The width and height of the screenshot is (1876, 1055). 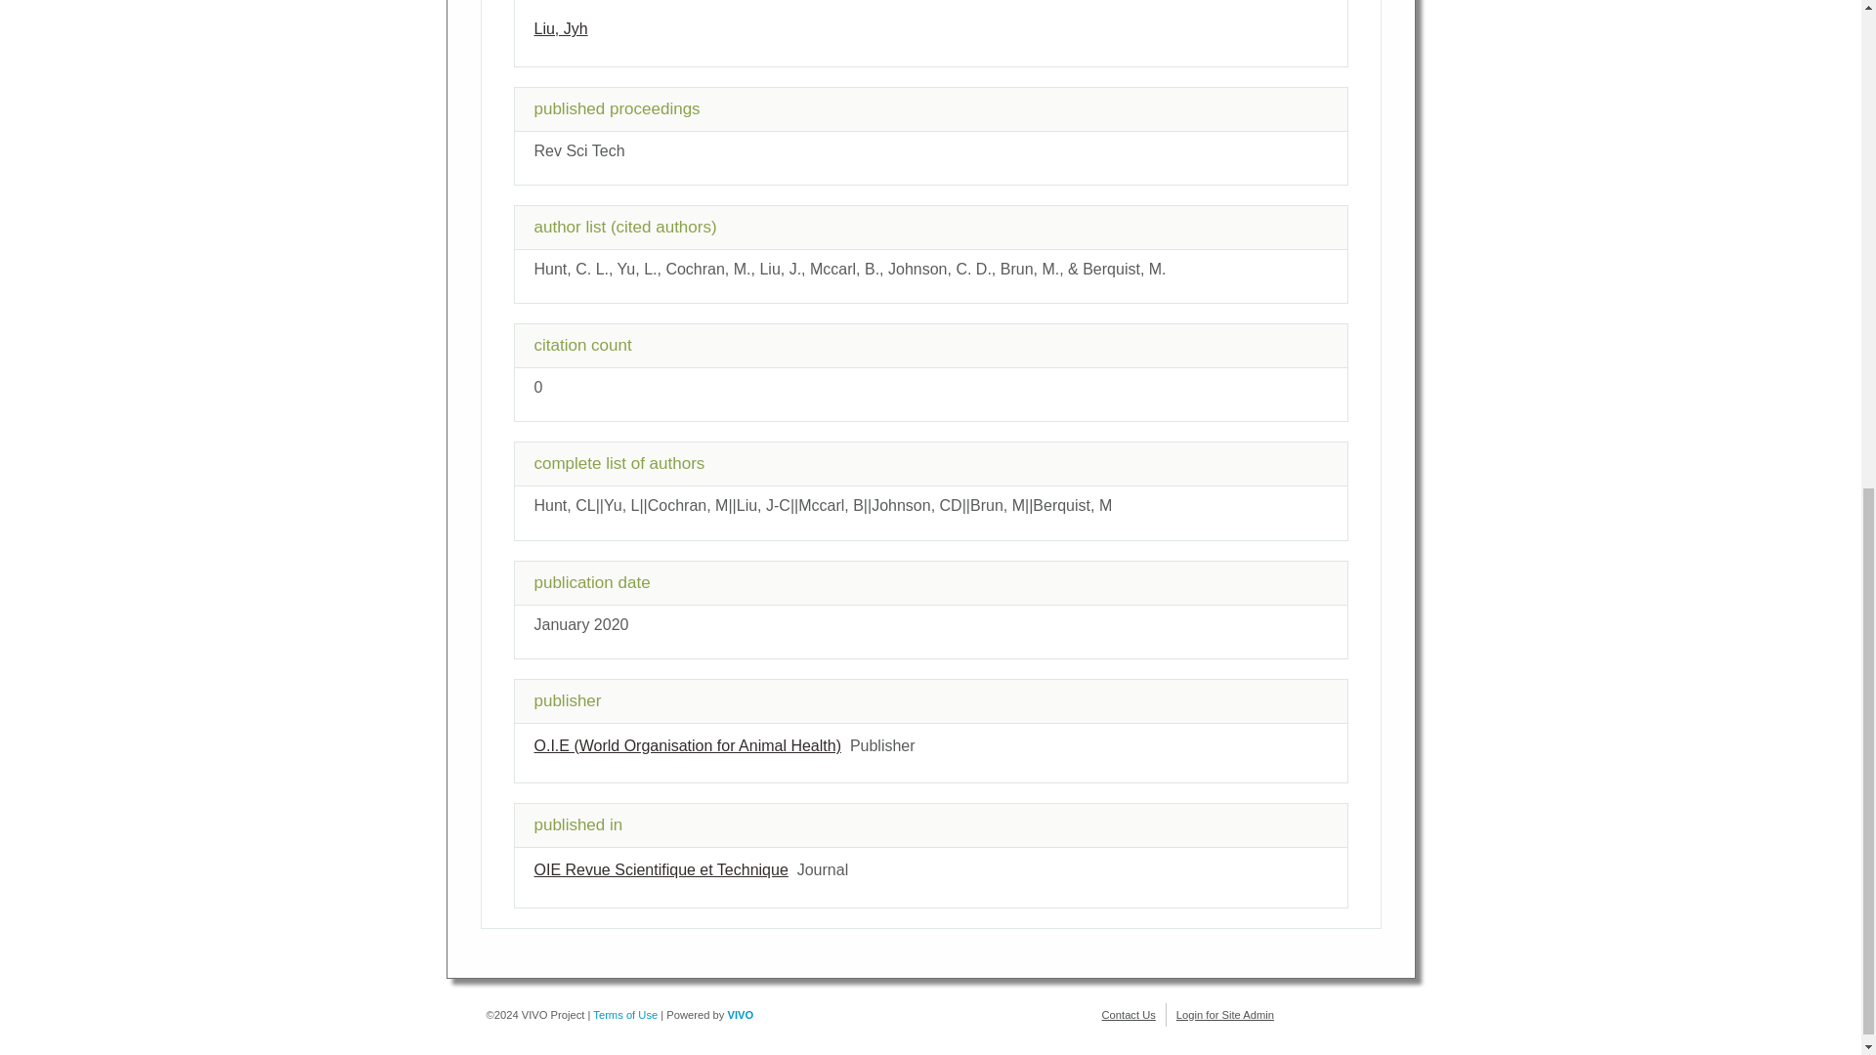 What do you see at coordinates (741, 1014) in the screenshot?
I see `VIVO` at bounding box center [741, 1014].